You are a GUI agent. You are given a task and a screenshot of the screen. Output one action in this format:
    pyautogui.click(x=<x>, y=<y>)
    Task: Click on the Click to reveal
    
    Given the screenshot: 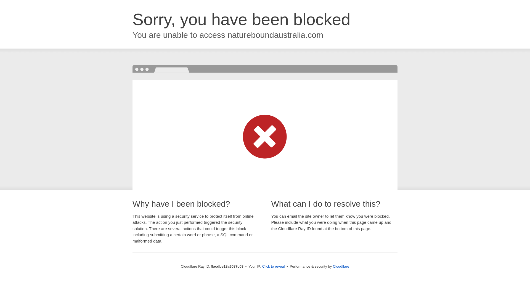 What is the action you would take?
    pyautogui.click(x=274, y=267)
    